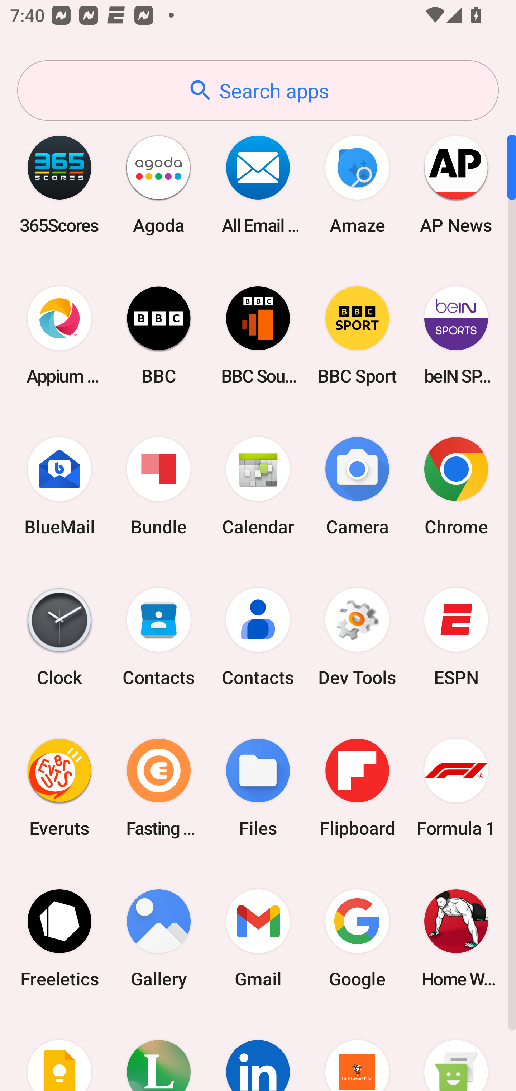 The image size is (516, 1091). I want to click on All Email Connect, so click(258, 184).